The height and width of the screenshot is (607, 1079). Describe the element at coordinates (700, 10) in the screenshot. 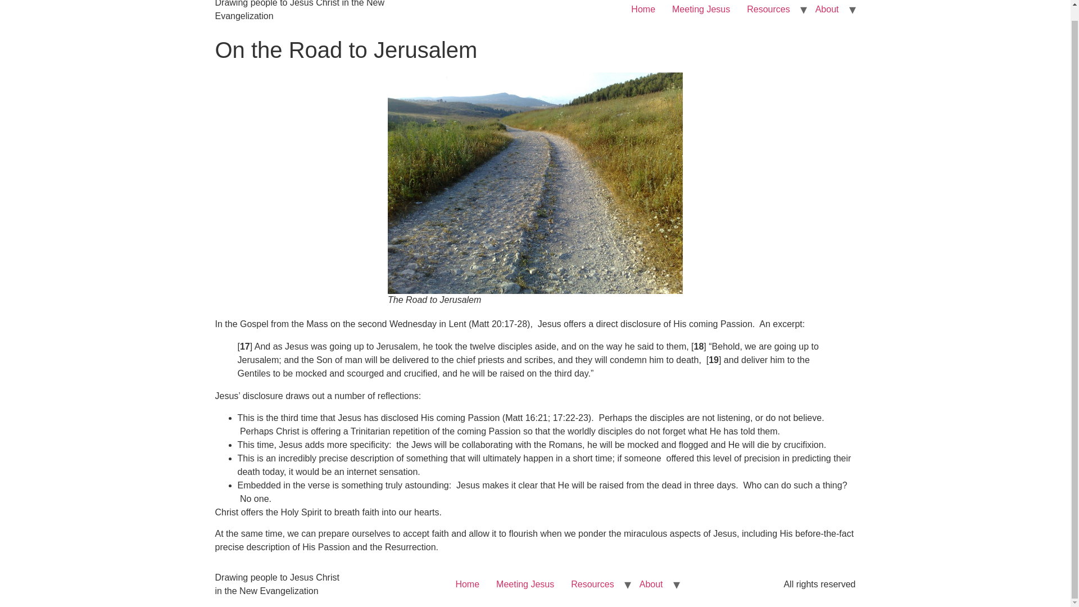

I see `Meeting Jesus` at that location.